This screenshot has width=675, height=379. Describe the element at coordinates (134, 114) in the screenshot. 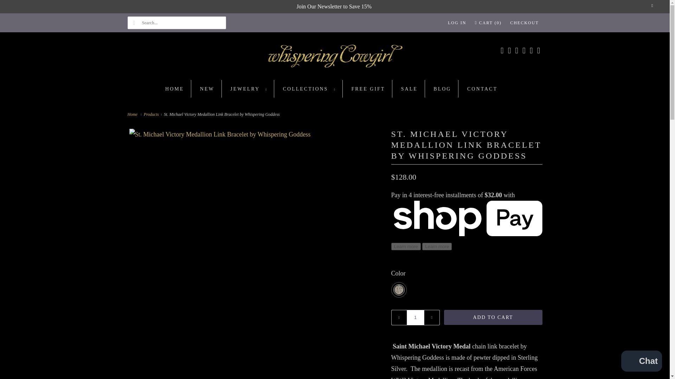

I see `Whispering Cowgirl ` at that location.